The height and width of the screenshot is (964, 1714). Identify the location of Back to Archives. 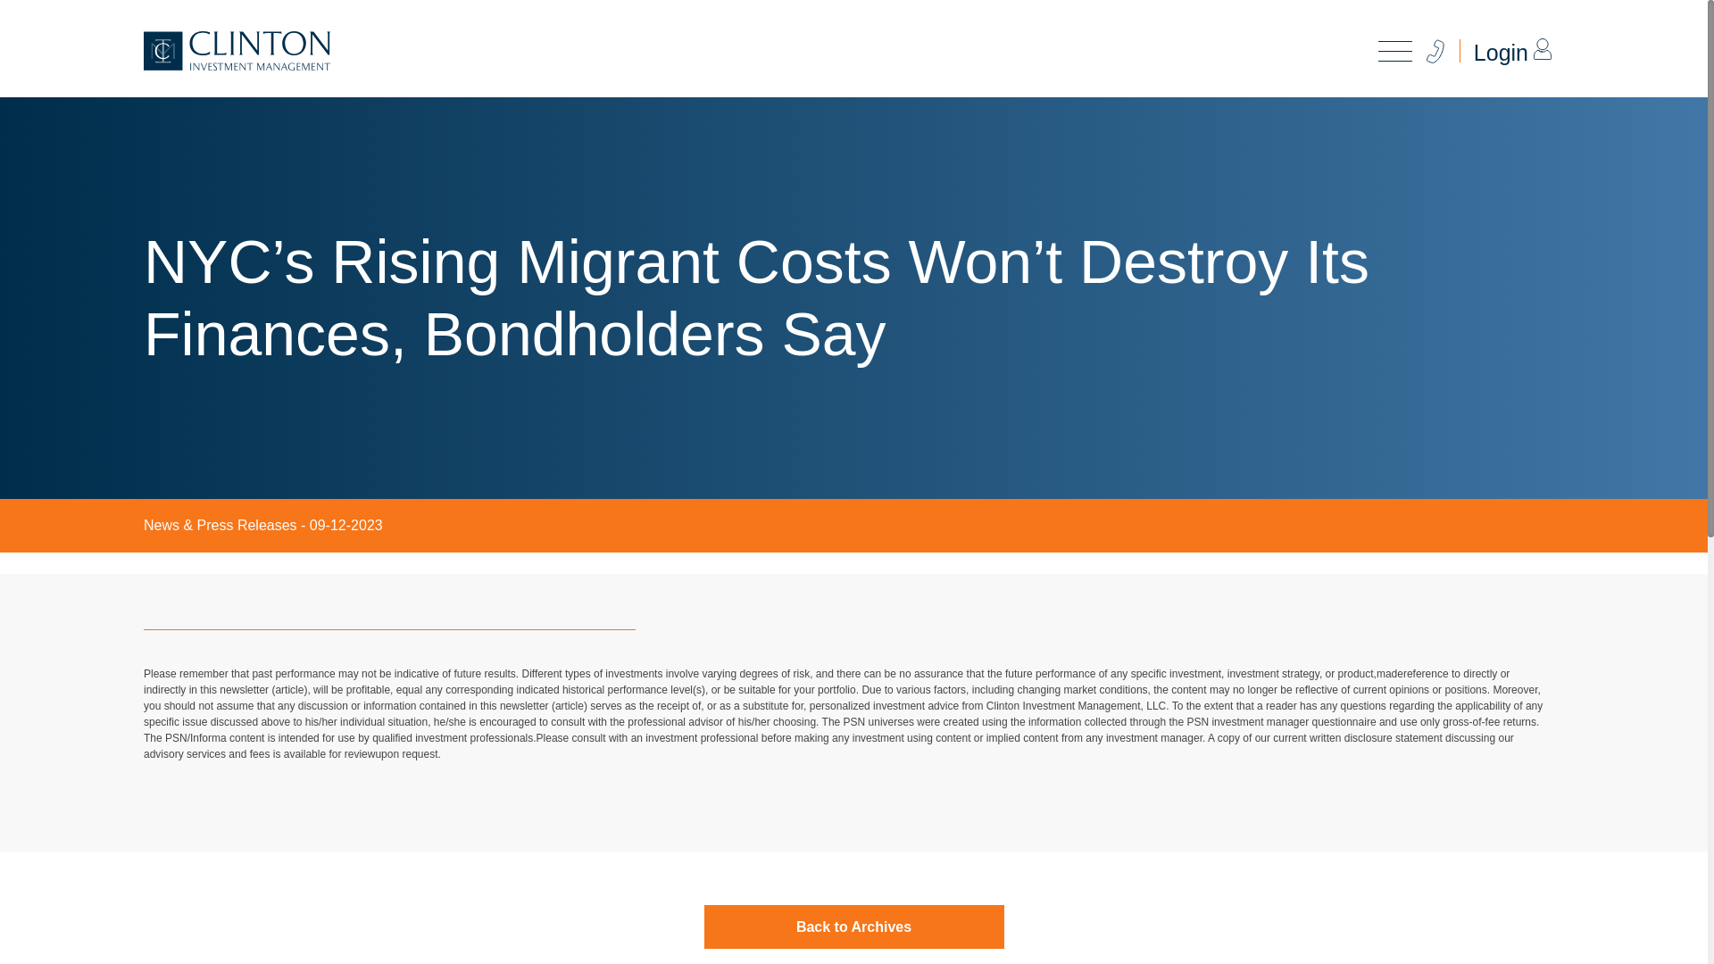
(853, 927).